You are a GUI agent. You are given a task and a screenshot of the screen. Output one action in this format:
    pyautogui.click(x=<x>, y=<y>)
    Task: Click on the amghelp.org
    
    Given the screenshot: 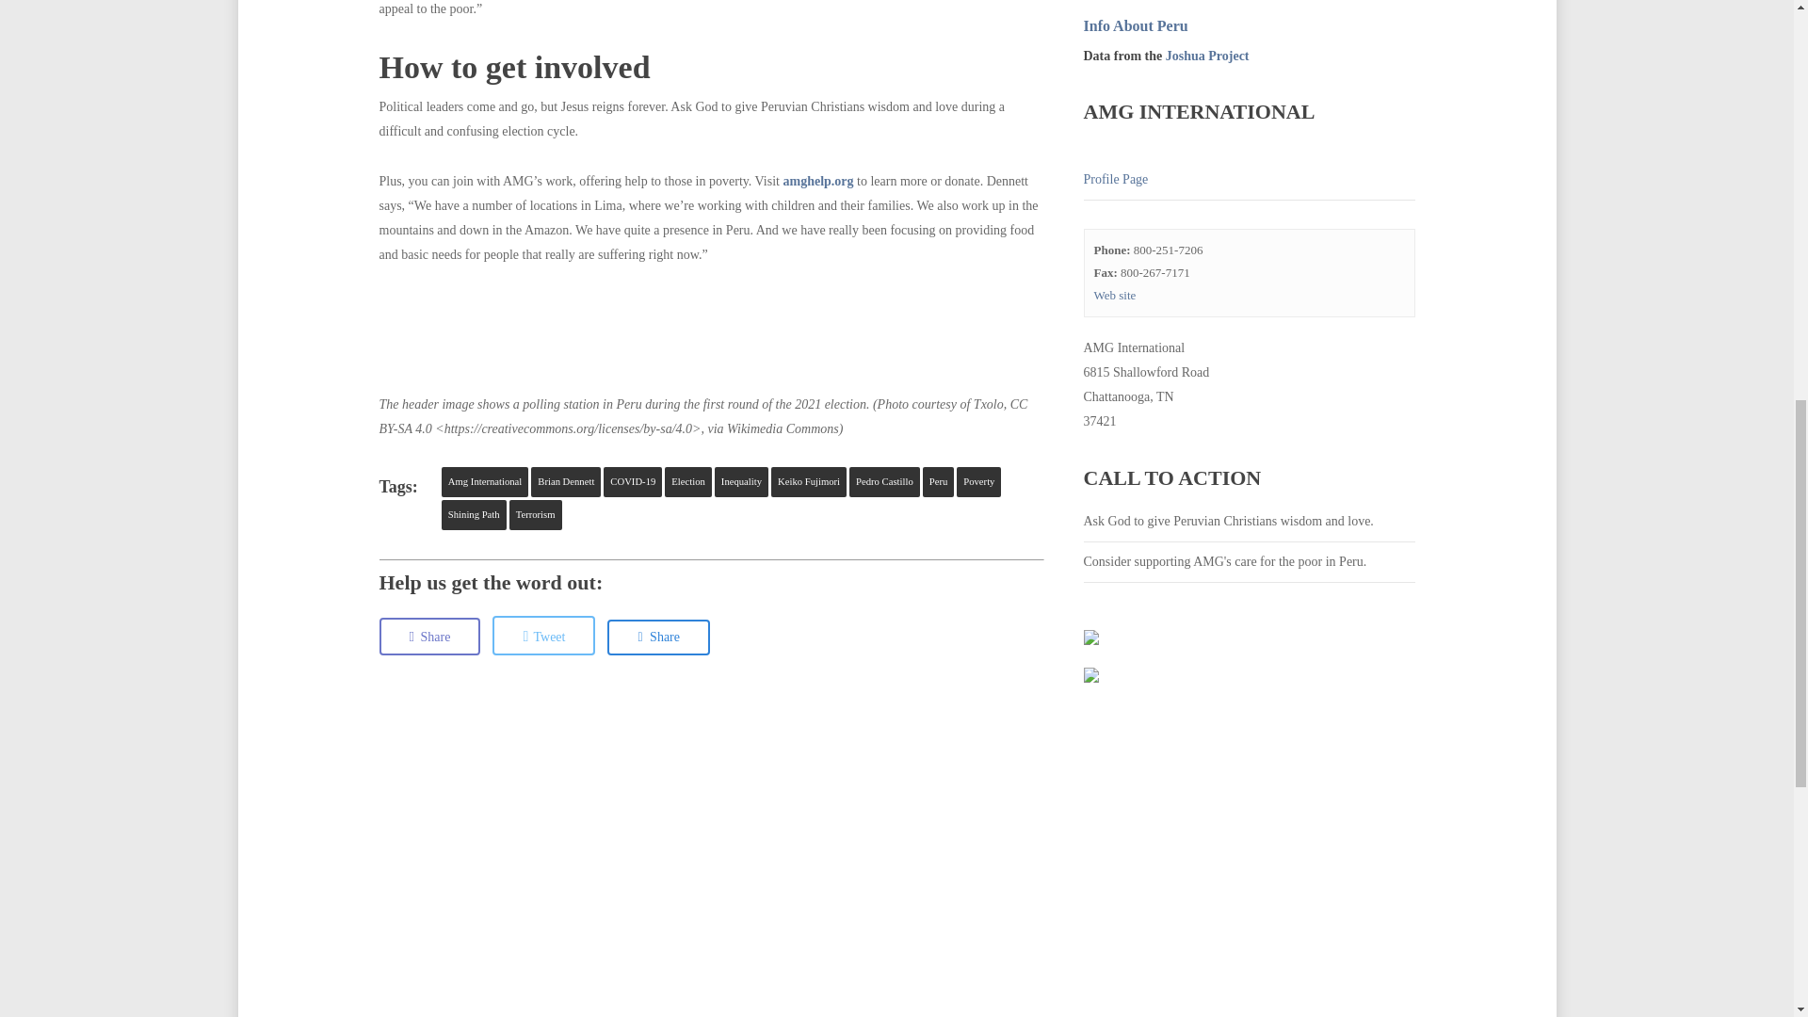 What is the action you would take?
    pyautogui.click(x=817, y=181)
    